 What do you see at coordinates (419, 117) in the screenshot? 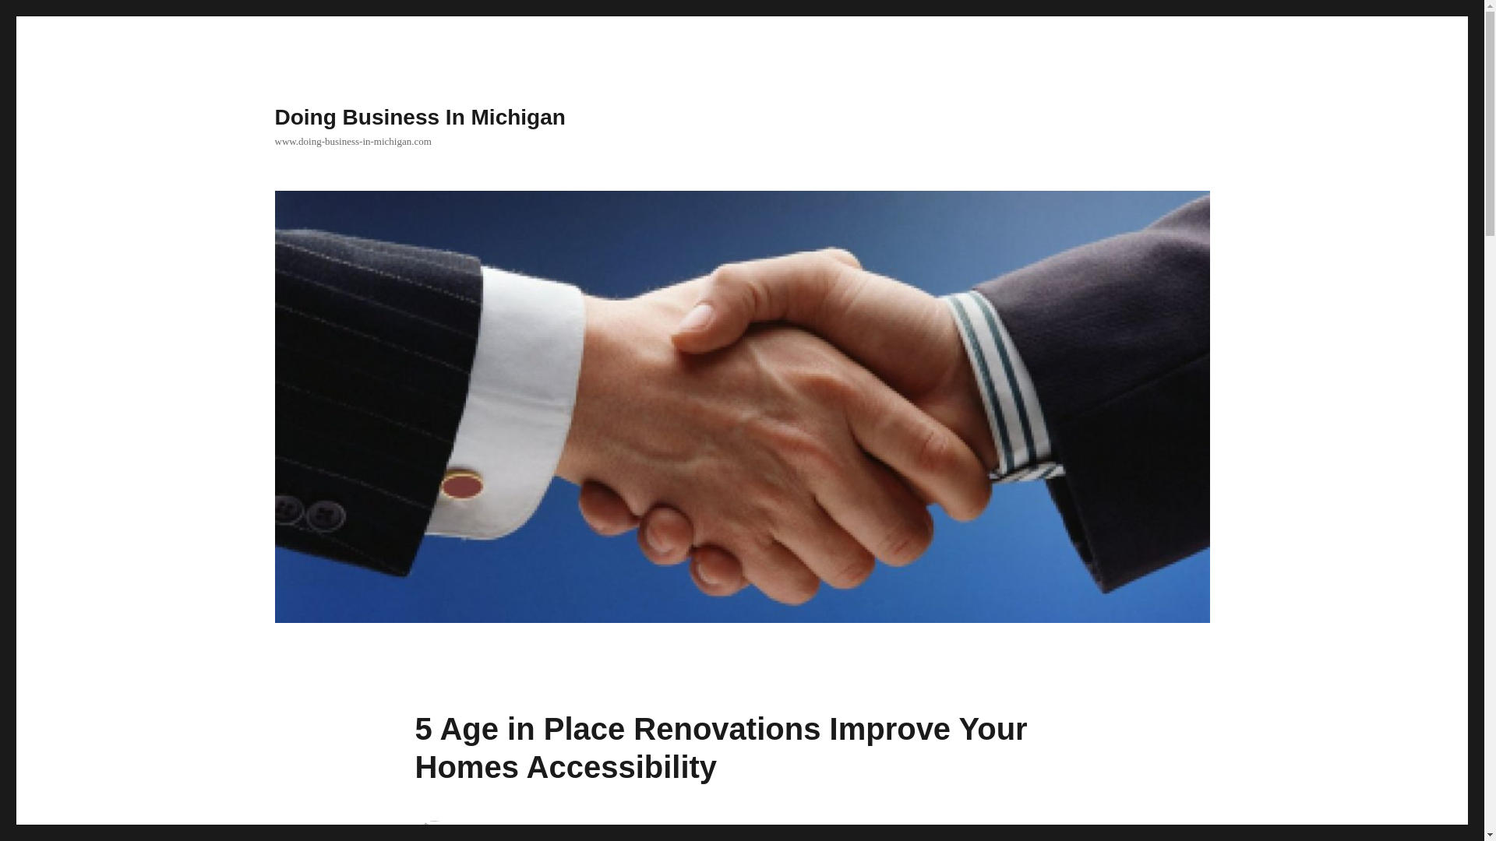
I see `Doing Business In Michigan` at bounding box center [419, 117].